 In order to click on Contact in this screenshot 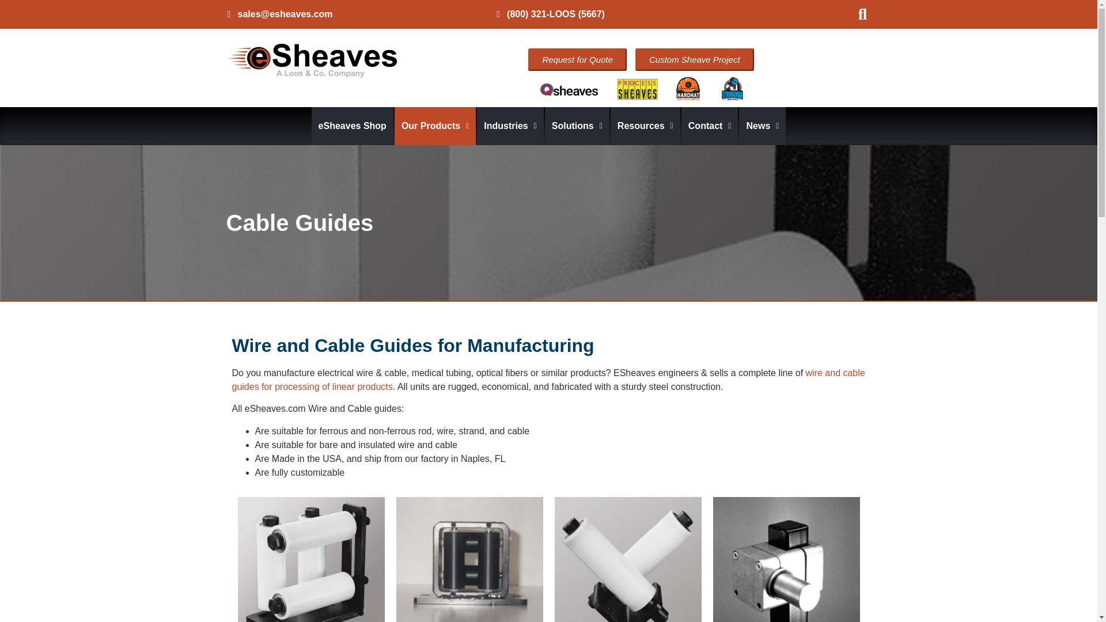, I will do `click(710, 126)`.